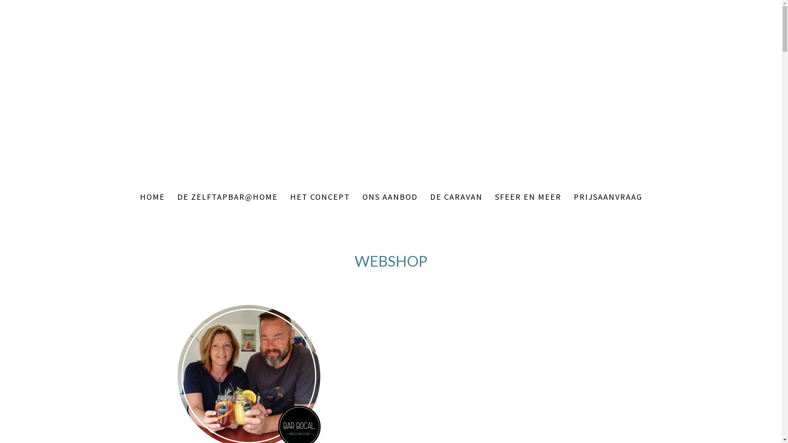  I want to click on HET CONCEPT, so click(320, 196).